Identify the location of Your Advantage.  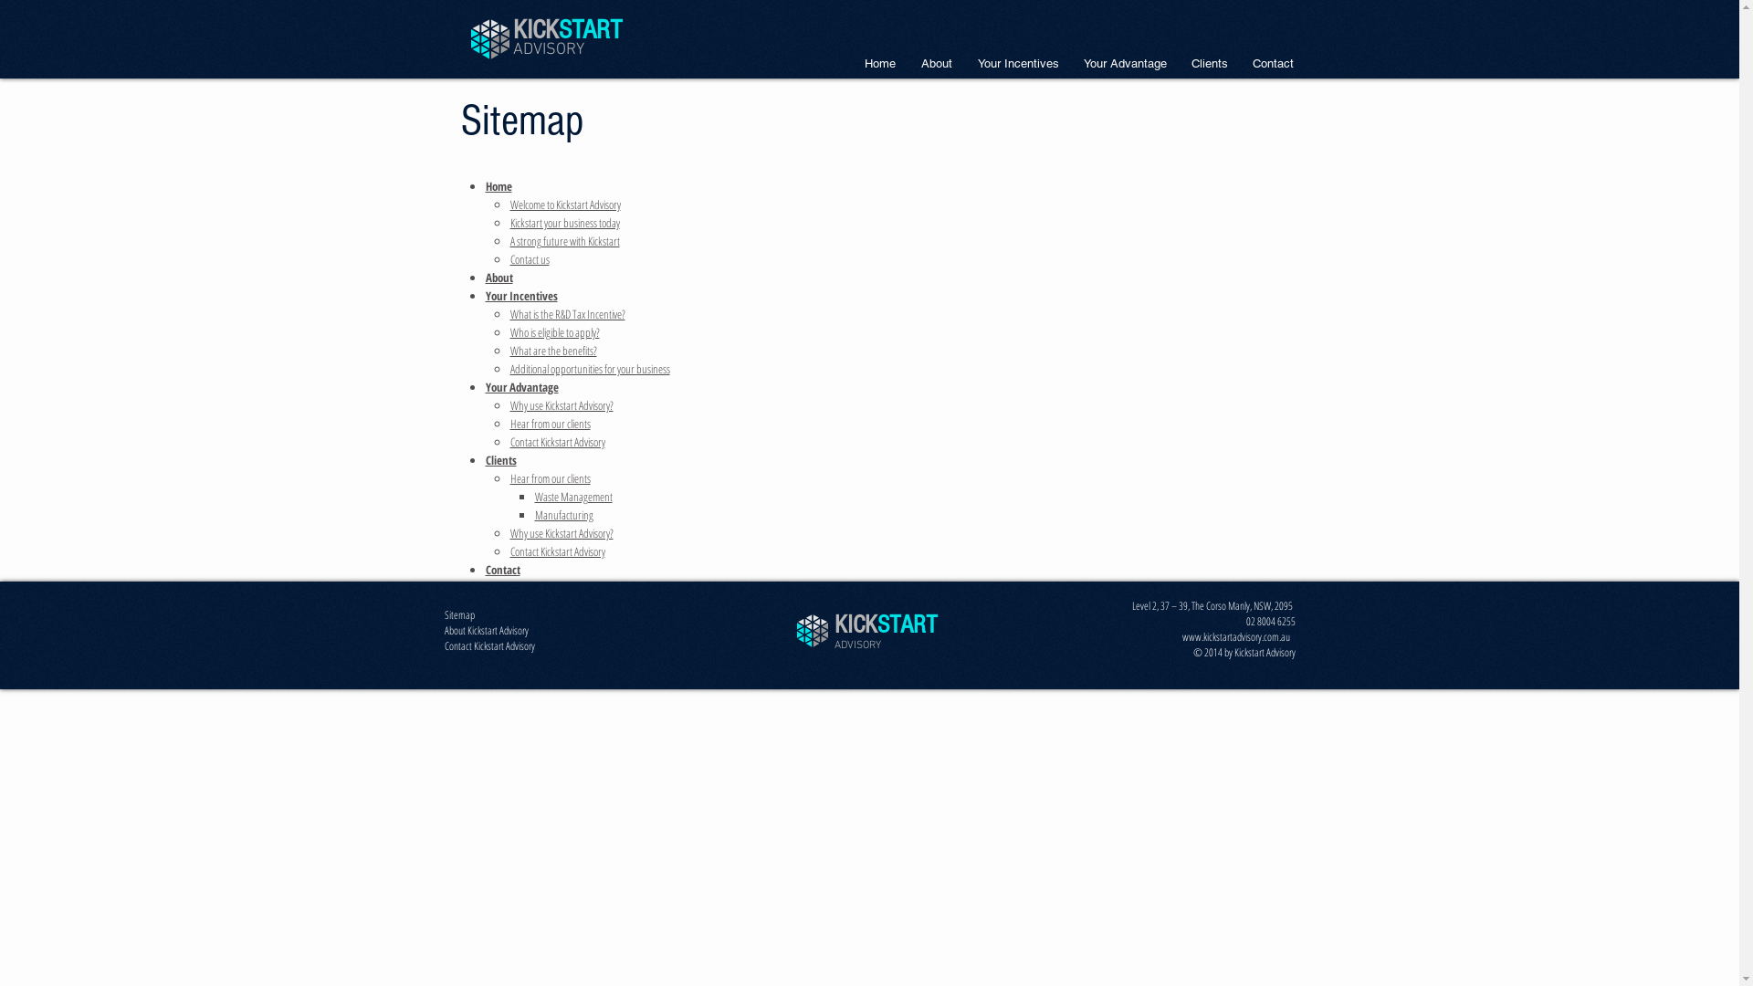
(1126, 64).